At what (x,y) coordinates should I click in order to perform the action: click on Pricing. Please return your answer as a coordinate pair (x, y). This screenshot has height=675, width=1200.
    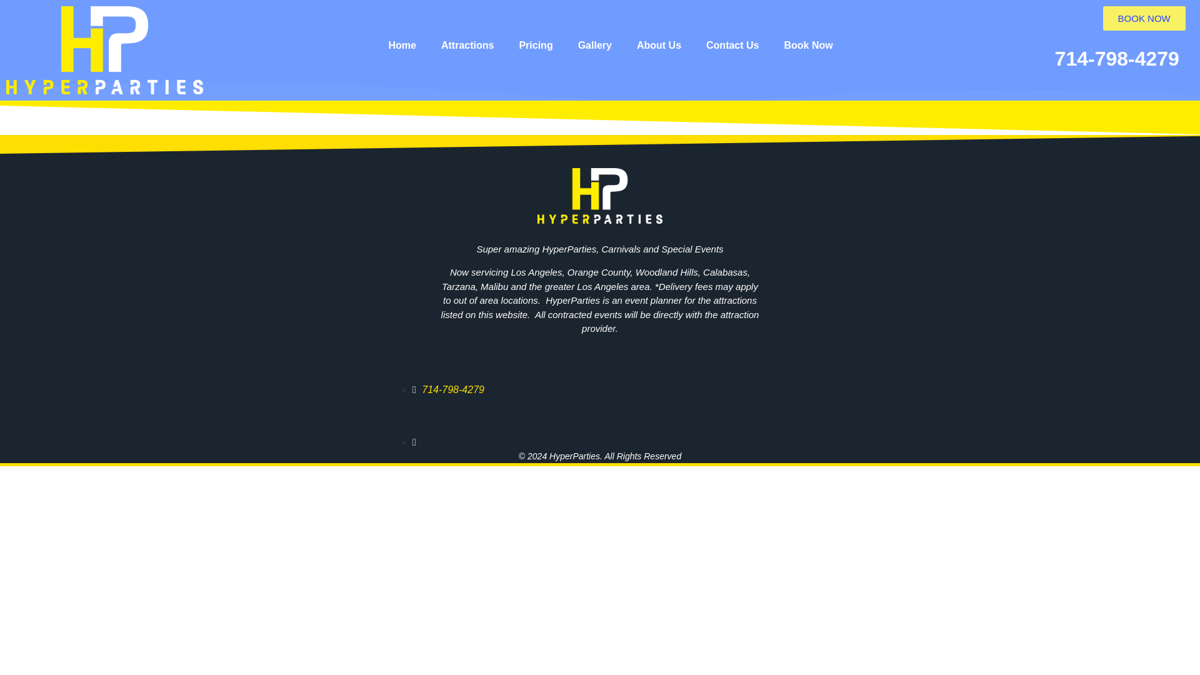
    Looking at the image, I should click on (536, 45).